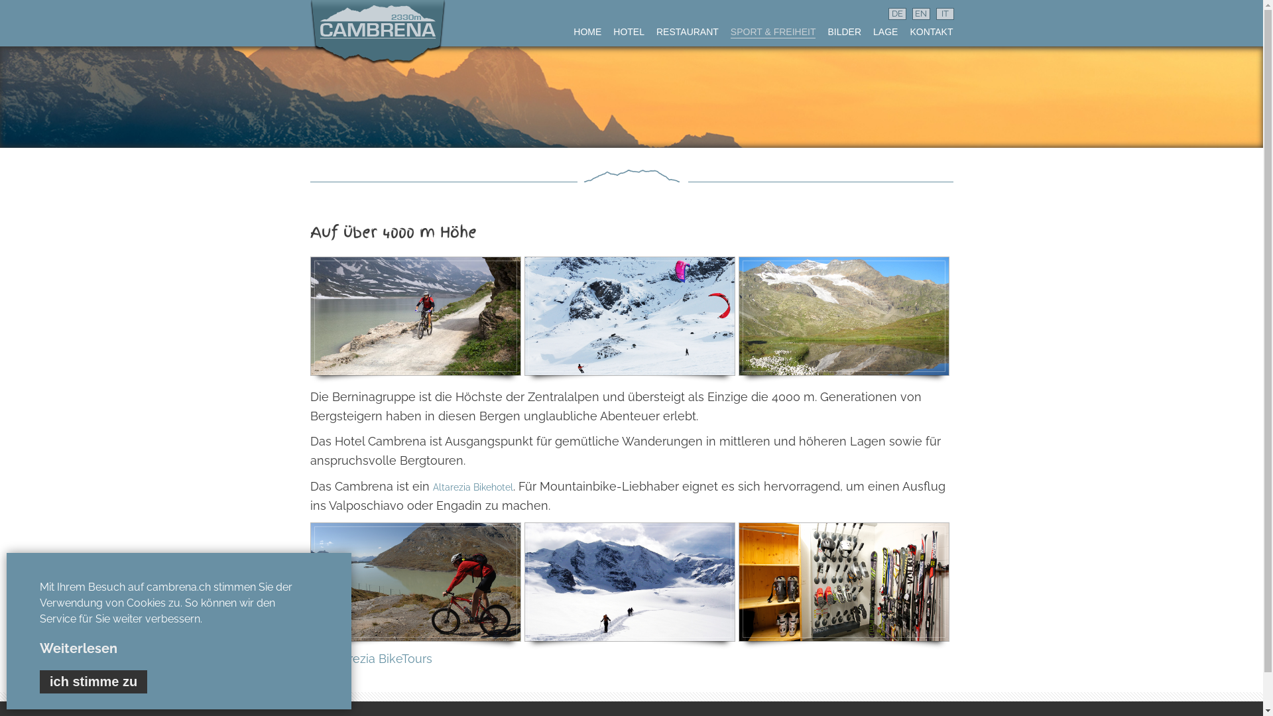 The width and height of the screenshot is (1273, 716). What do you see at coordinates (886, 28) in the screenshot?
I see `LAGE` at bounding box center [886, 28].